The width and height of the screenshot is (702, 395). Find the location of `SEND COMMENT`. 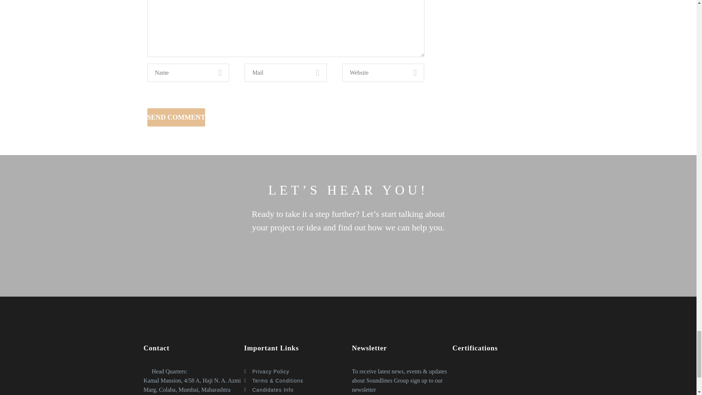

SEND COMMENT is located at coordinates (175, 117).